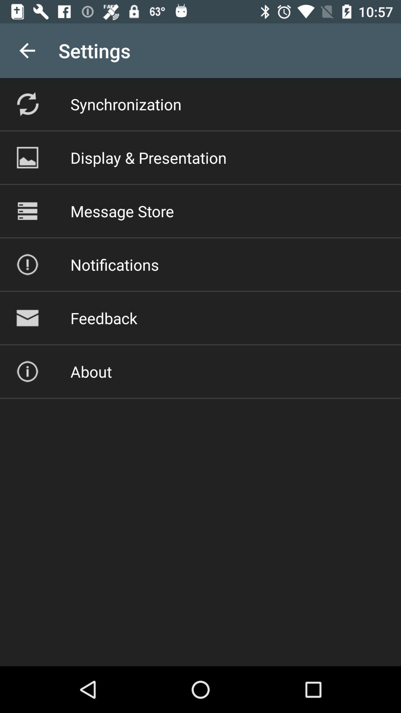 The height and width of the screenshot is (713, 401). I want to click on click the feedback, so click(104, 318).